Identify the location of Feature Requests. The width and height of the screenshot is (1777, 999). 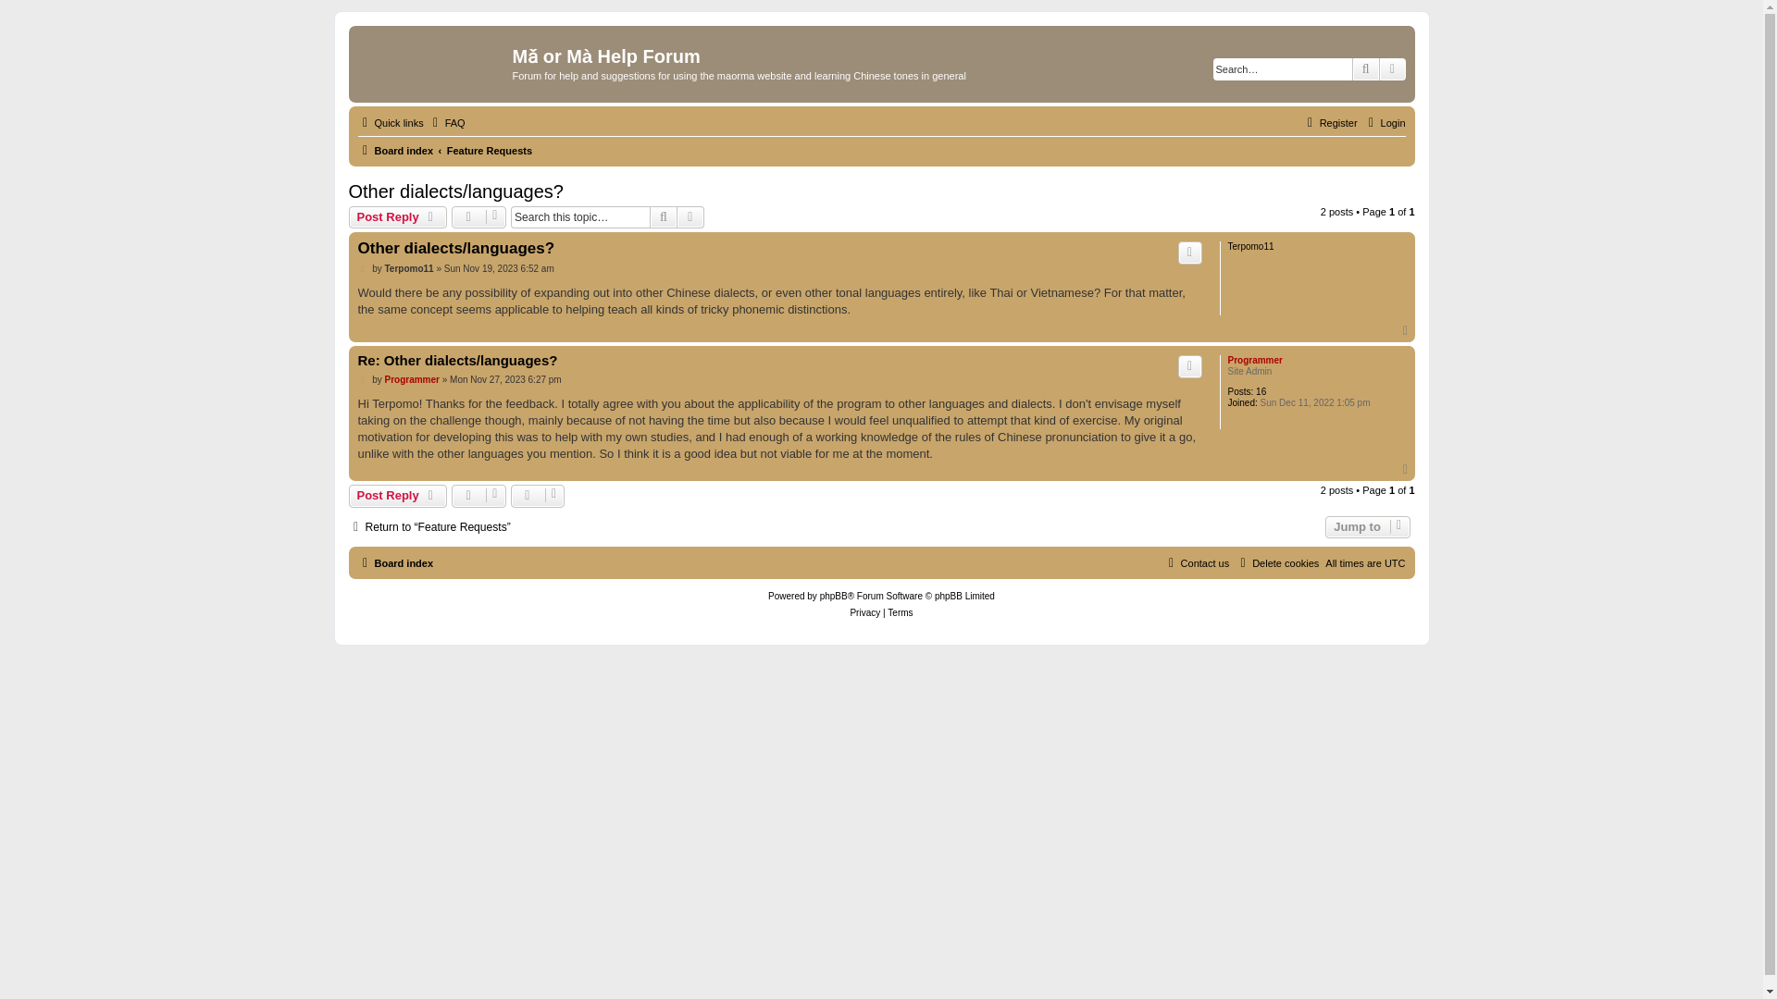
(489, 150).